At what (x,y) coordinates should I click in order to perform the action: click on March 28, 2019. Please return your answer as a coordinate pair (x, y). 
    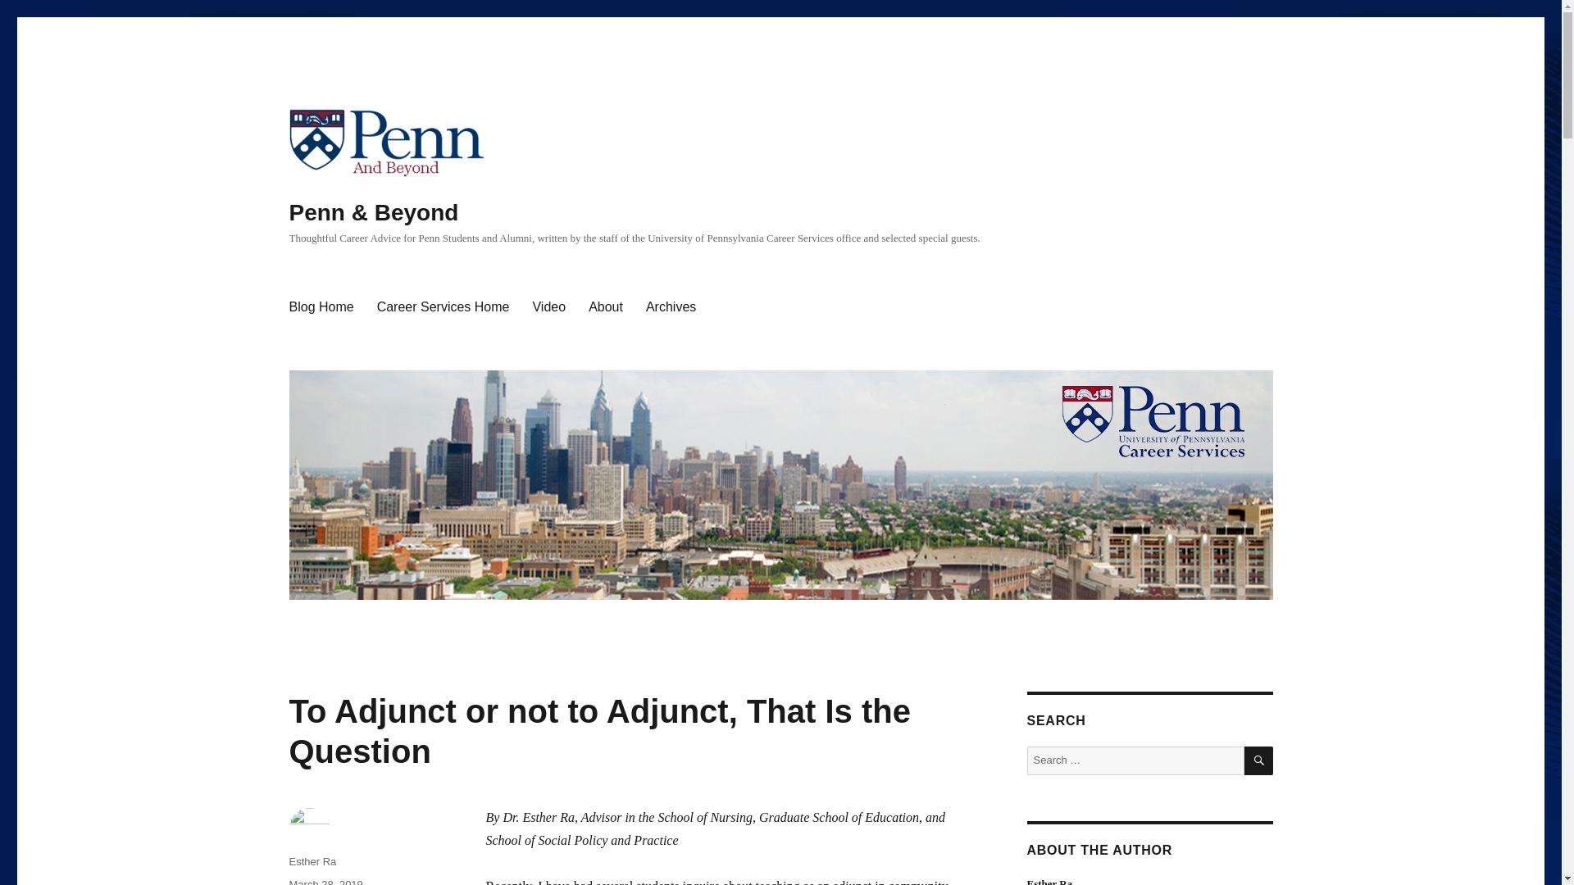
    Looking at the image, I should click on (325, 882).